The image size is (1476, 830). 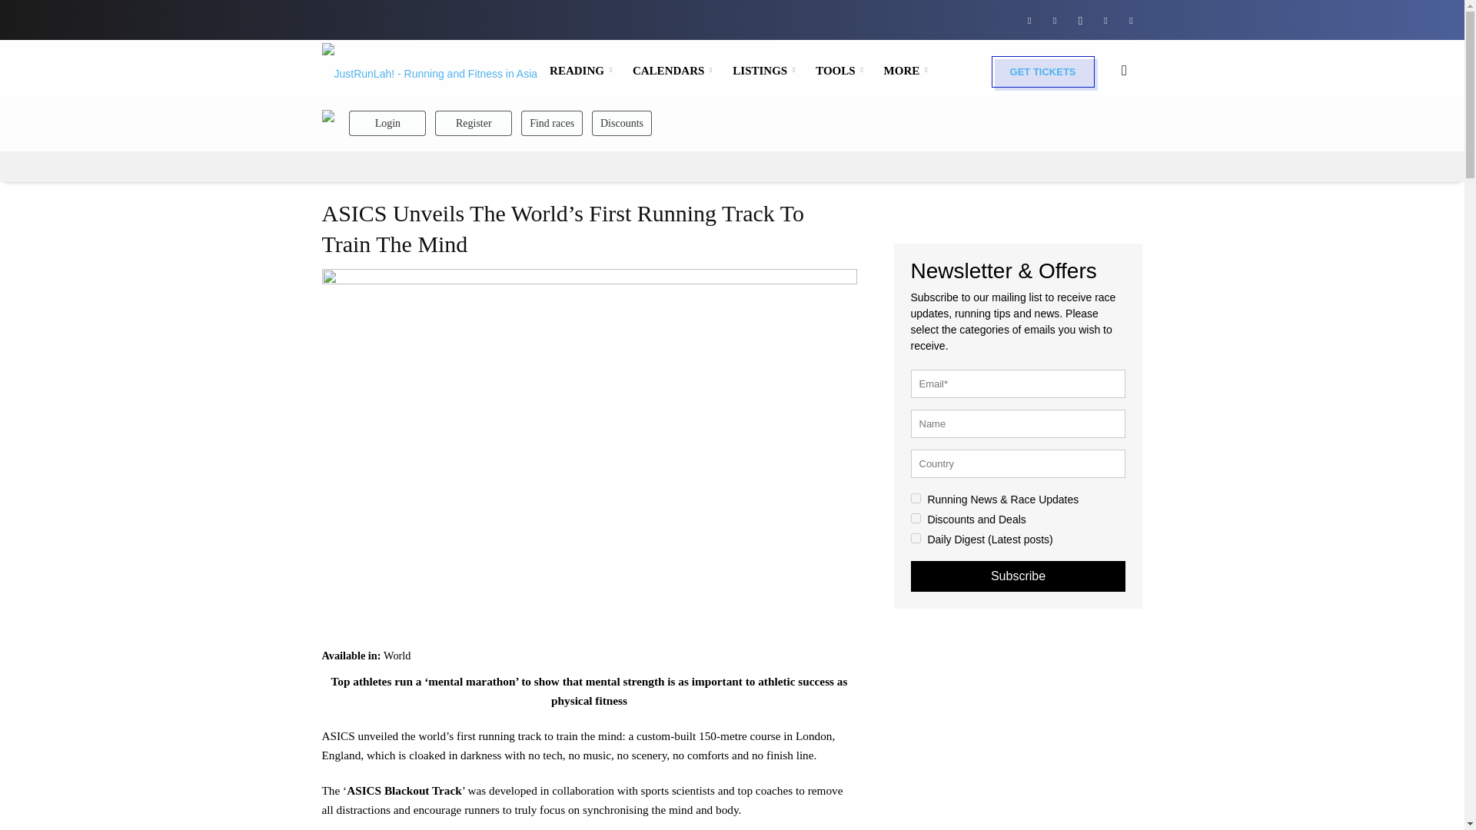 I want to click on 8671580, so click(x=915, y=518).